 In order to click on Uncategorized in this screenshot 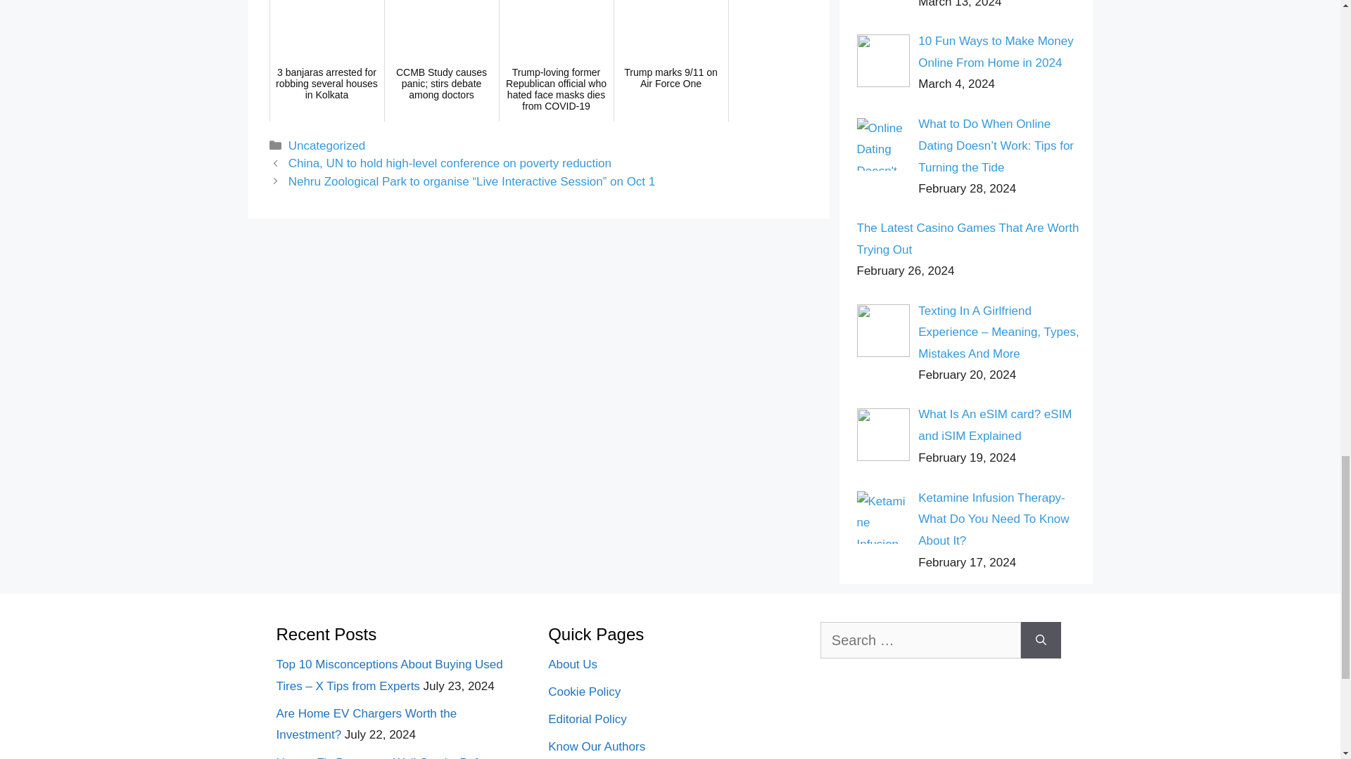, I will do `click(327, 145)`.